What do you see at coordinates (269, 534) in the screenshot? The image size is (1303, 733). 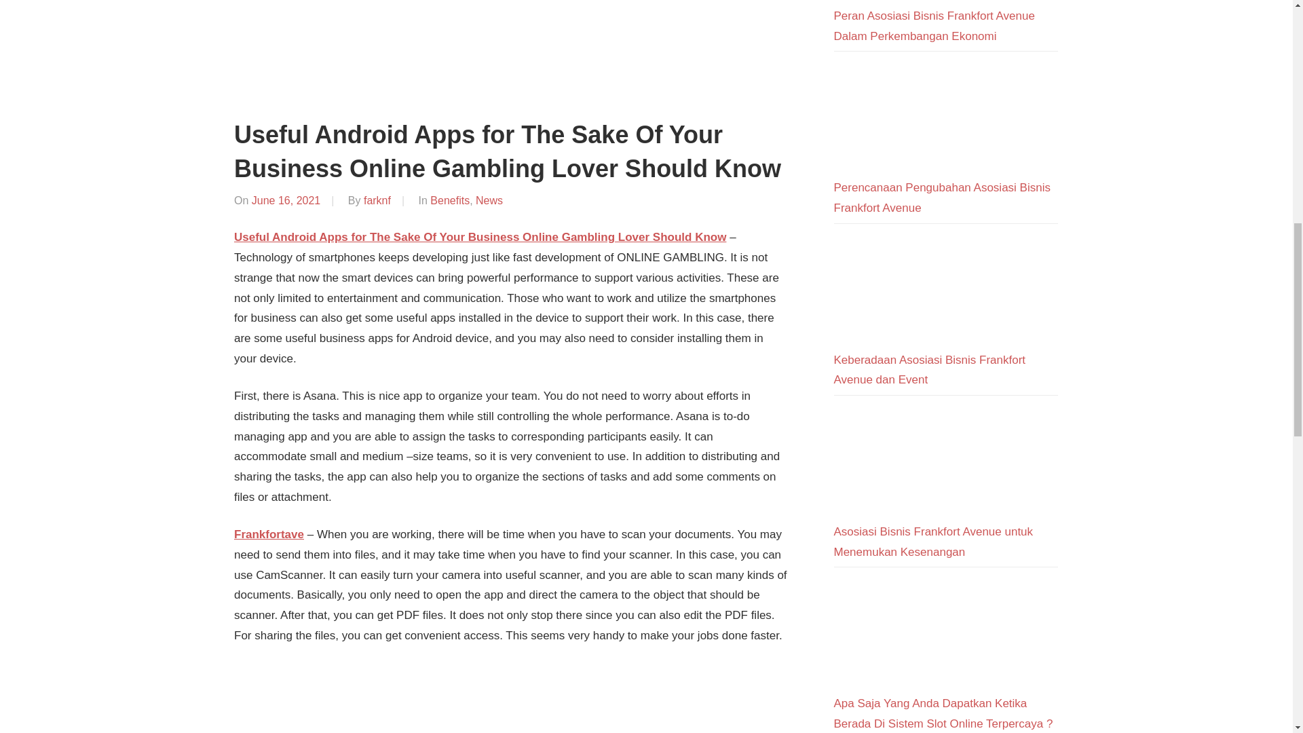 I see `Frankfortave` at bounding box center [269, 534].